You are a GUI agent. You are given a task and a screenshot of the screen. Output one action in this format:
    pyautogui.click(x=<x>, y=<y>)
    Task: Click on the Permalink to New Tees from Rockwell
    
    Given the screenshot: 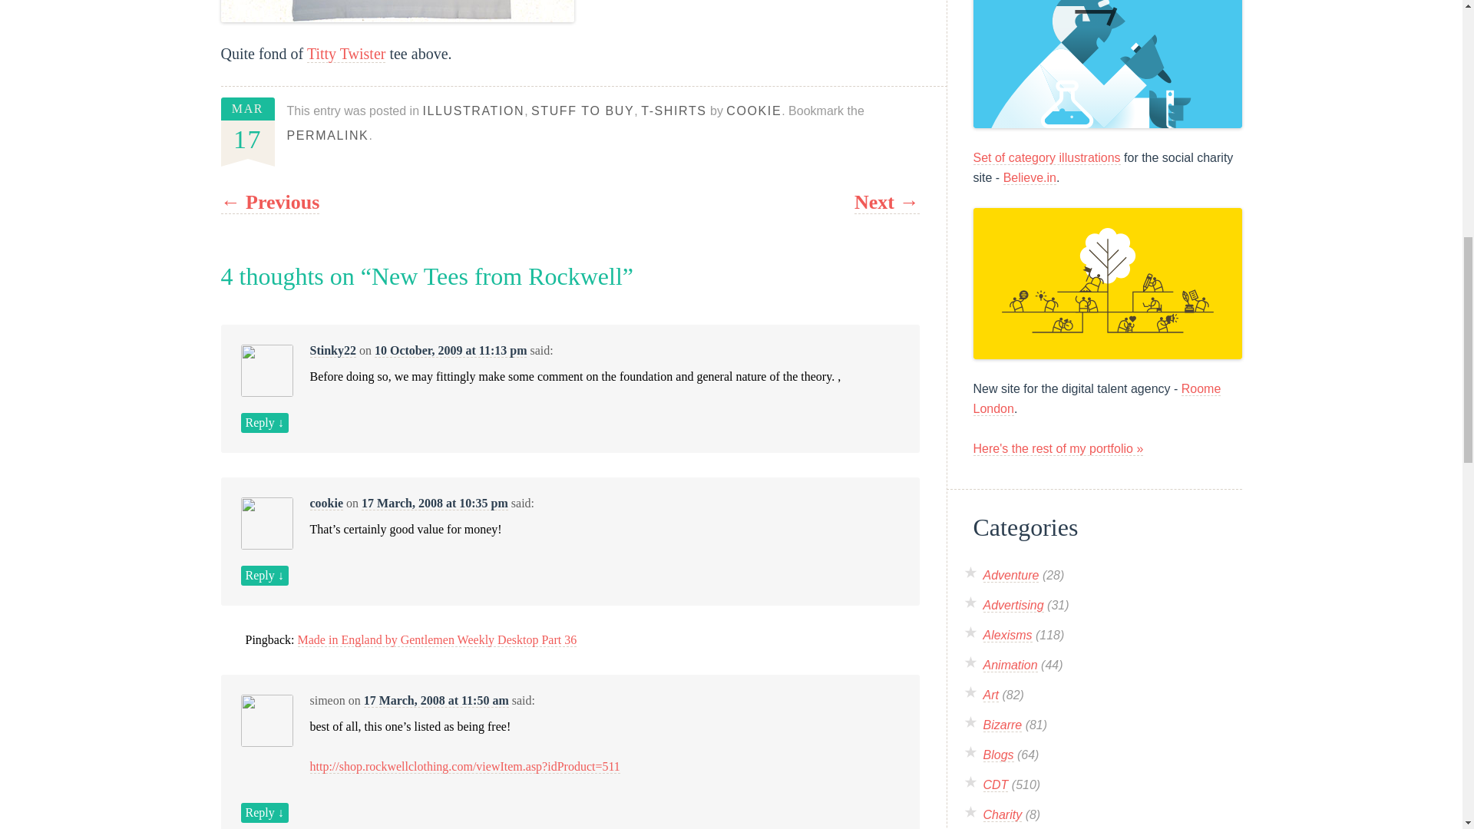 What is the action you would take?
    pyautogui.click(x=329, y=135)
    